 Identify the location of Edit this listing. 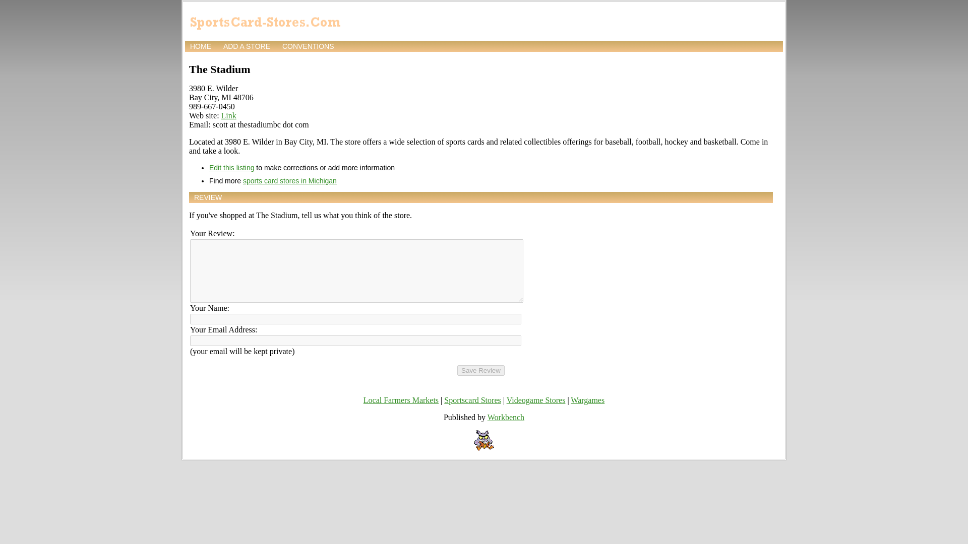
(231, 168).